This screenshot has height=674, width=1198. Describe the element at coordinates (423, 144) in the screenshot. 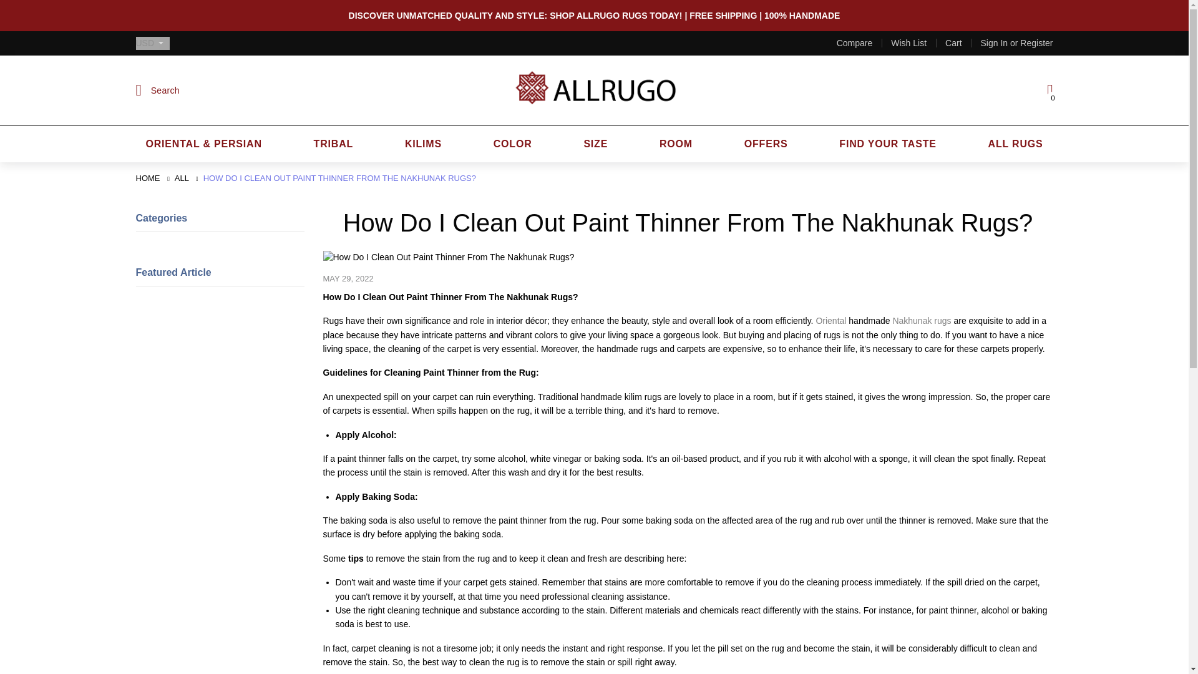

I see `KILIMS` at that location.